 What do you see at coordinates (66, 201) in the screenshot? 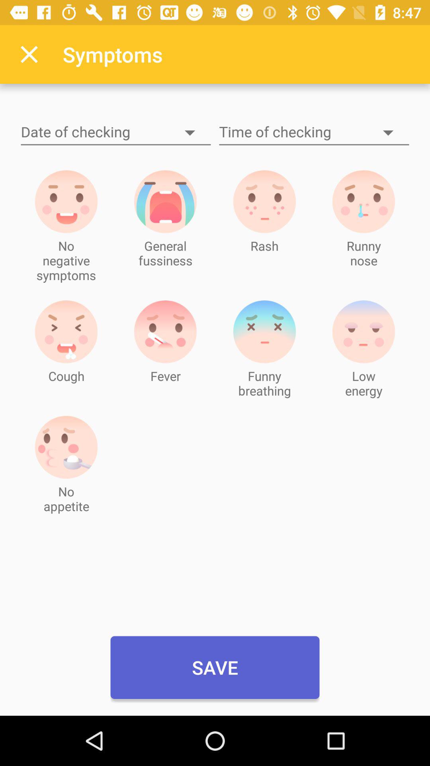
I see `click on the first emoji` at bounding box center [66, 201].